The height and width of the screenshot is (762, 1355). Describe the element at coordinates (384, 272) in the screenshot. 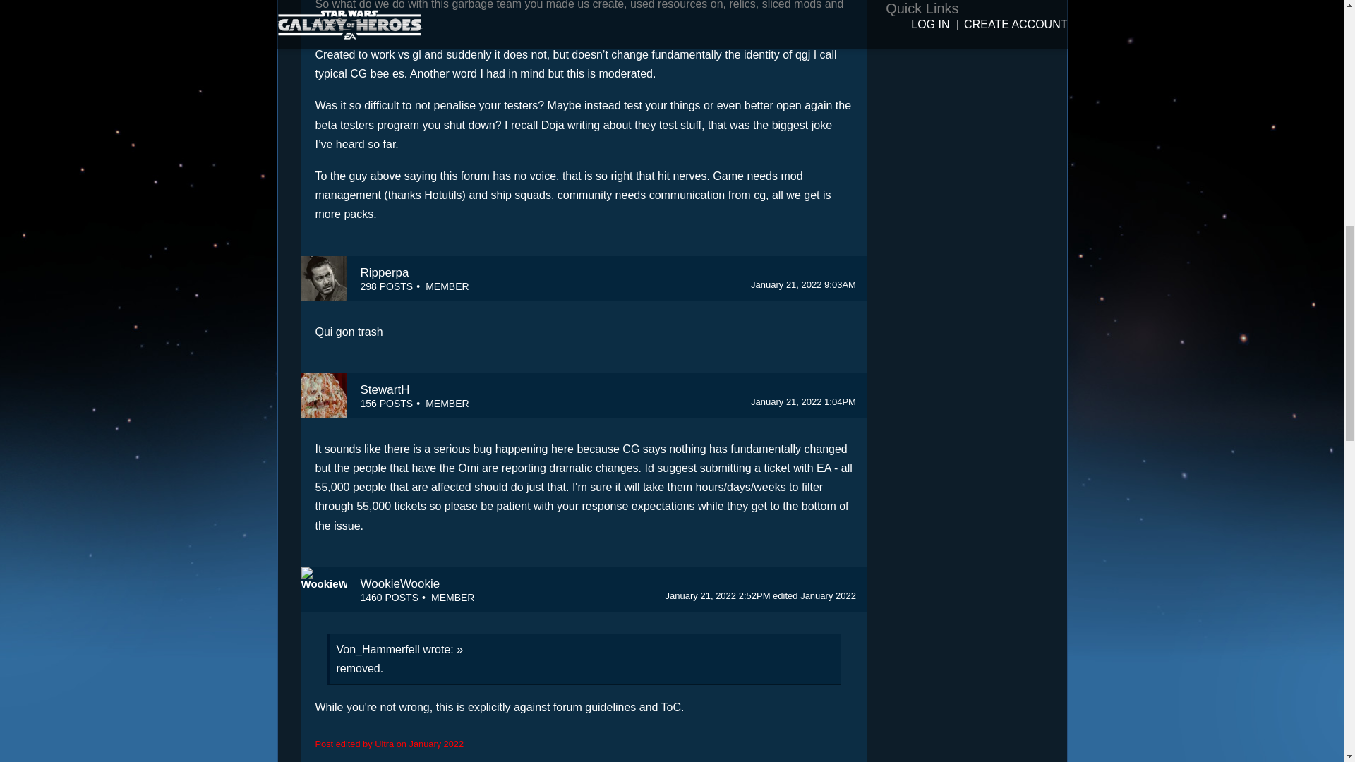

I see `Ripperpa` at that location.